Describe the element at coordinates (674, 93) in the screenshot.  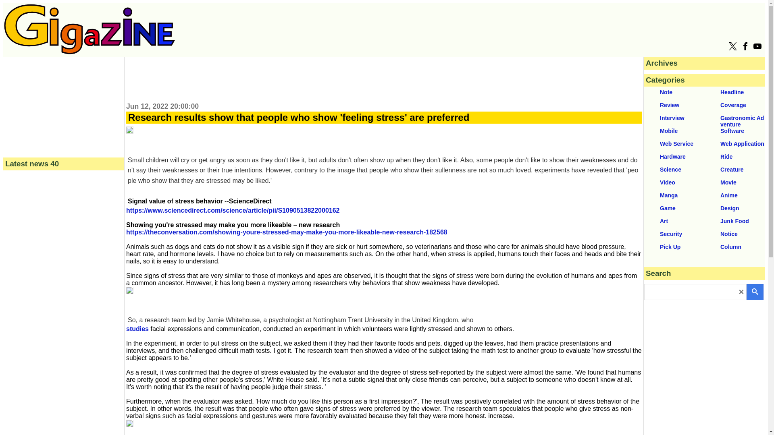
I see `Note` at that location.